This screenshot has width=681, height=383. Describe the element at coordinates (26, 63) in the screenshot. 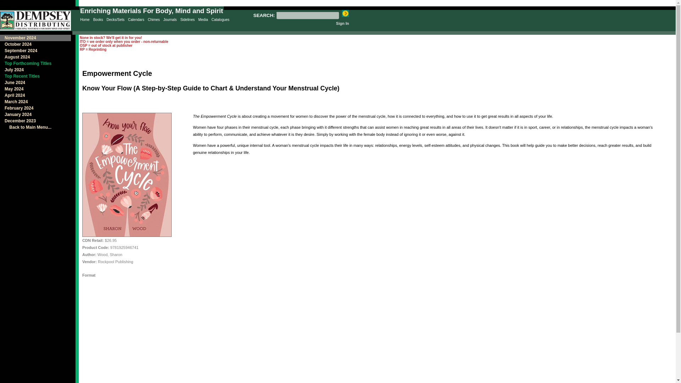

I see `Top Forthcoming Titles` at that location.